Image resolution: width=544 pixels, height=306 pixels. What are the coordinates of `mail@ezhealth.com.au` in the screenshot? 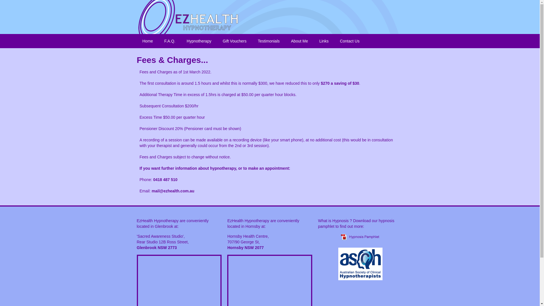 It's located at (173, 191).